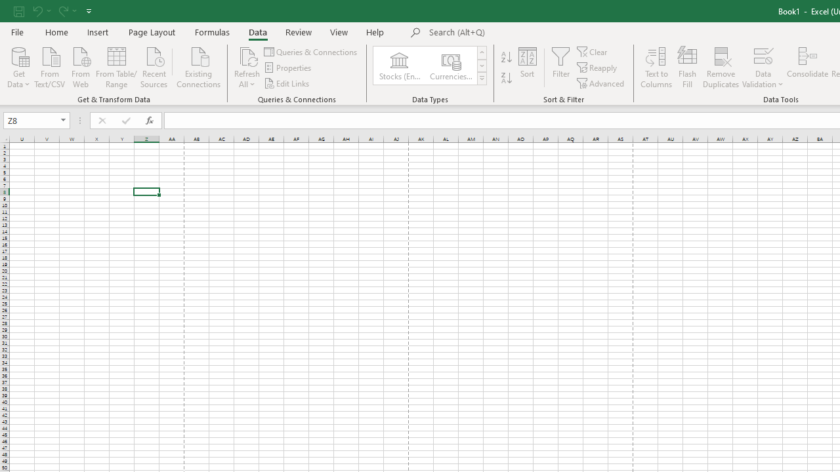 This screenshot has width=840, height=472. I want to click on Save, so click(19, 10).